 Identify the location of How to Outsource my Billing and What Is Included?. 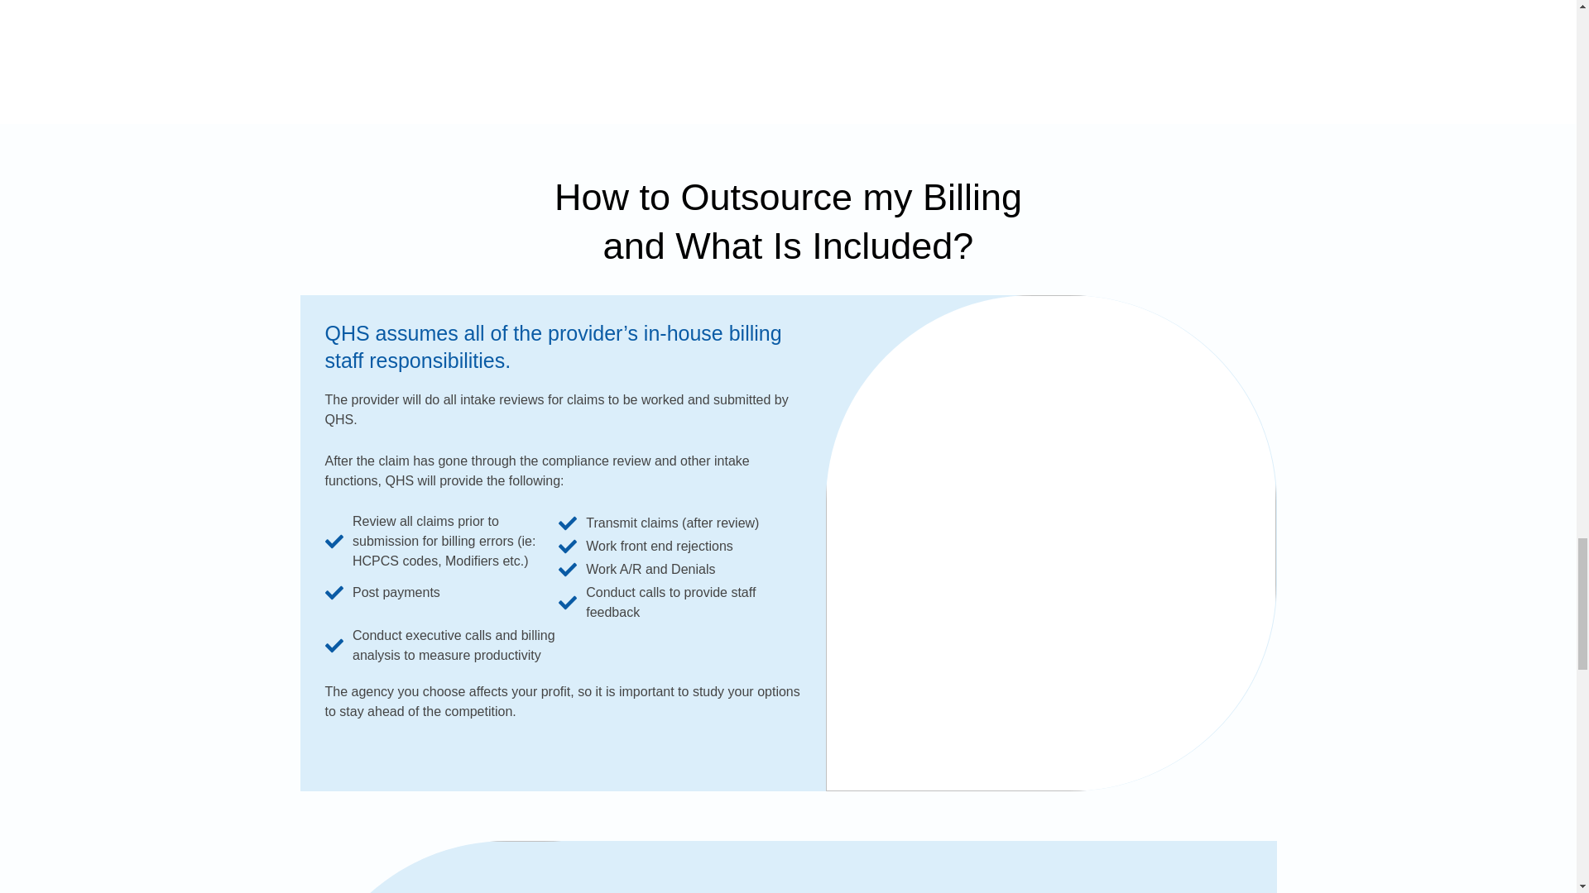
(788, 222).